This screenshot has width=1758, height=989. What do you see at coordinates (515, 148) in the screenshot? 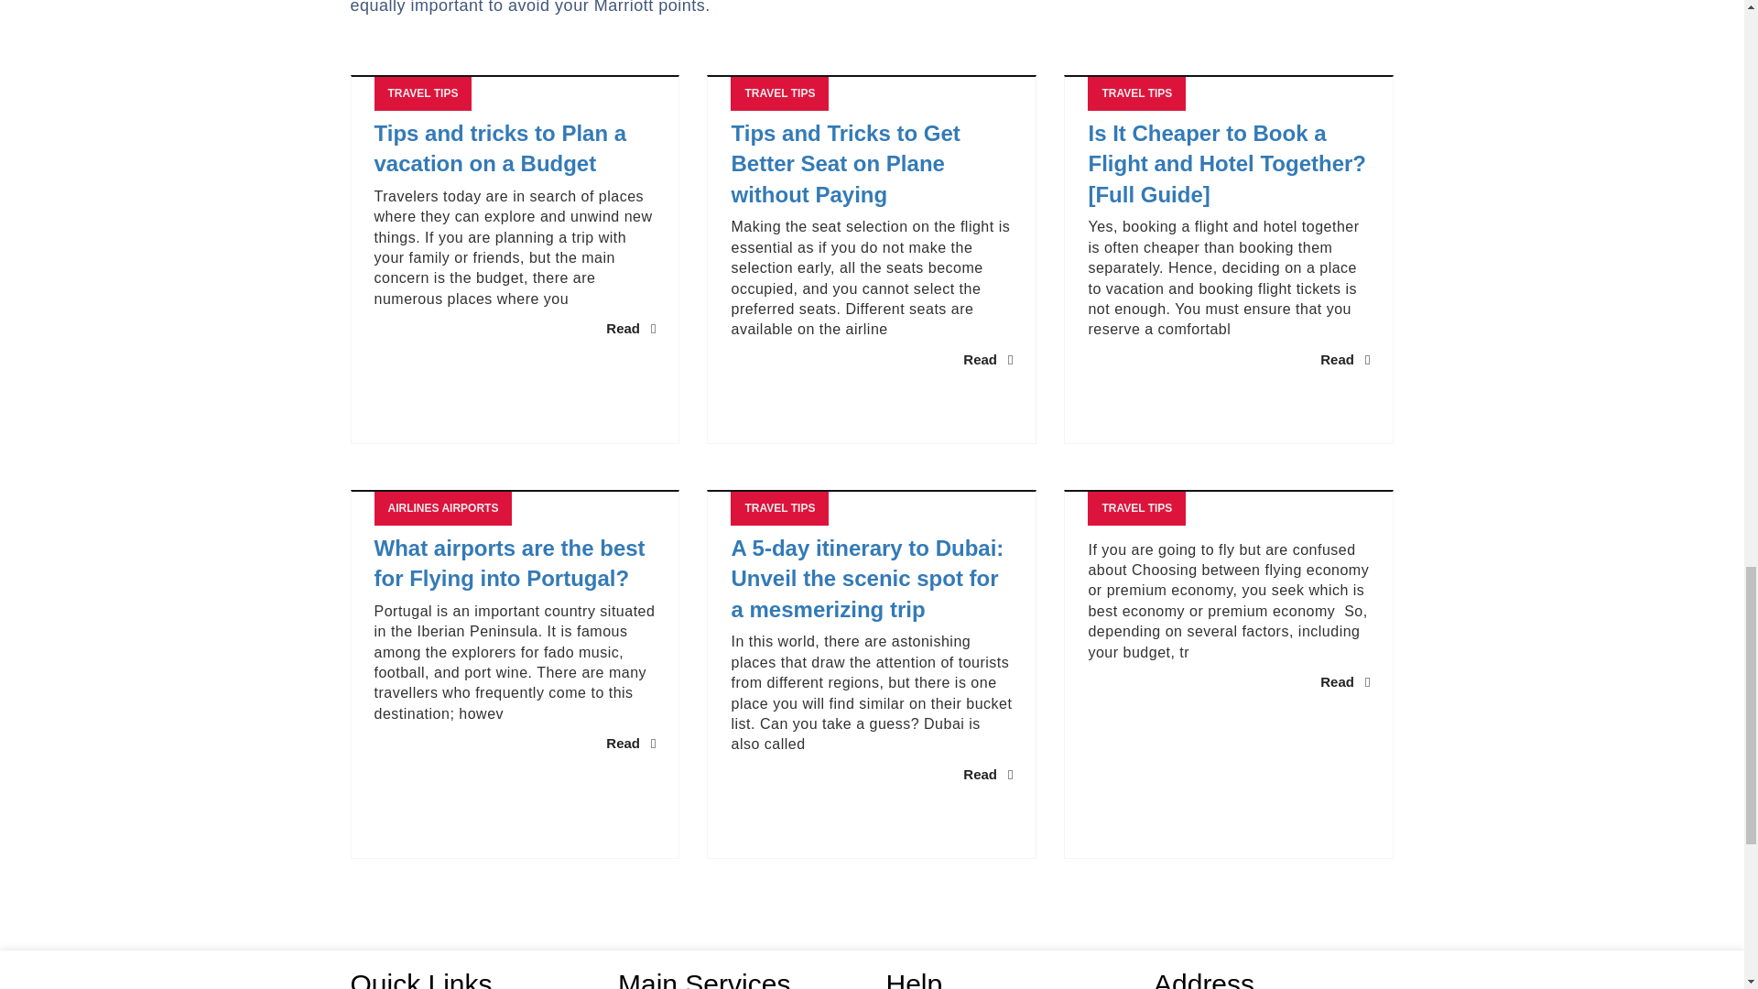
I see `Tips and tricks to Plan a vacation on a Budget` at bounding box center [515, 148].